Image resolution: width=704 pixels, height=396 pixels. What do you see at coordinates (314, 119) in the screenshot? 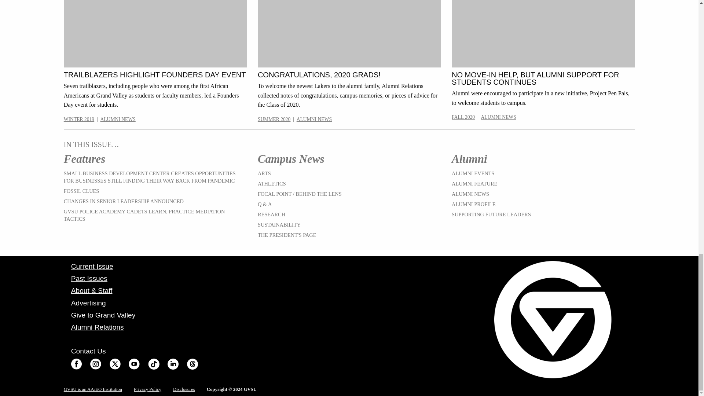
I see `ALUMNI NEWS` at bounding box center [314, 119].